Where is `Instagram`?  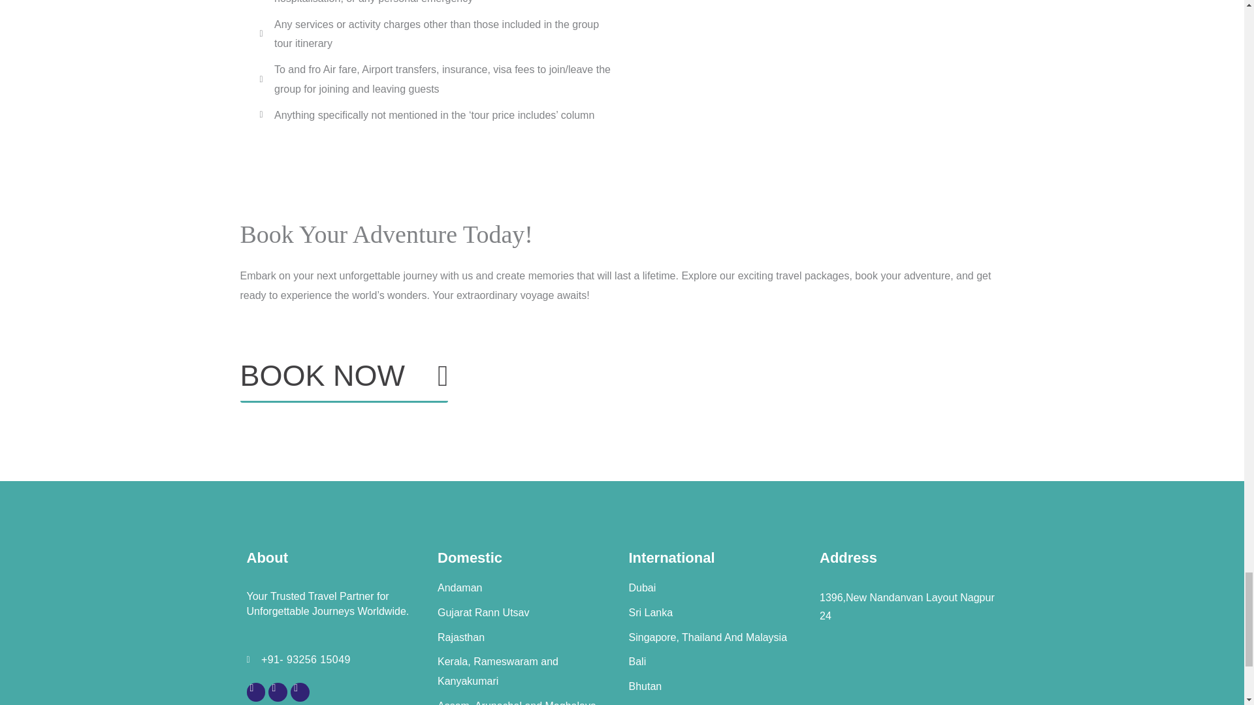
Instagram is located at coordinates (256, 692).